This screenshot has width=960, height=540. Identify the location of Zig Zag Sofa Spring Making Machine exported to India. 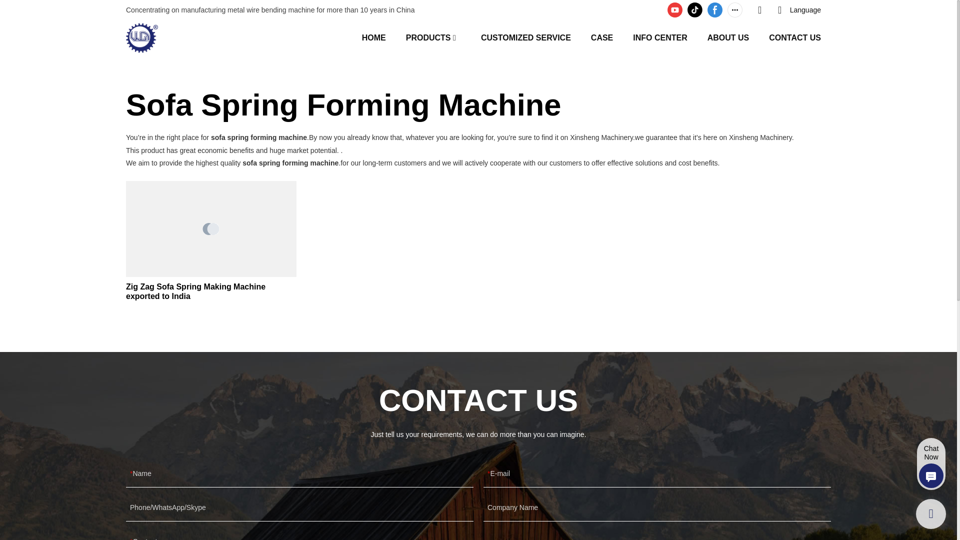
(211, 291).